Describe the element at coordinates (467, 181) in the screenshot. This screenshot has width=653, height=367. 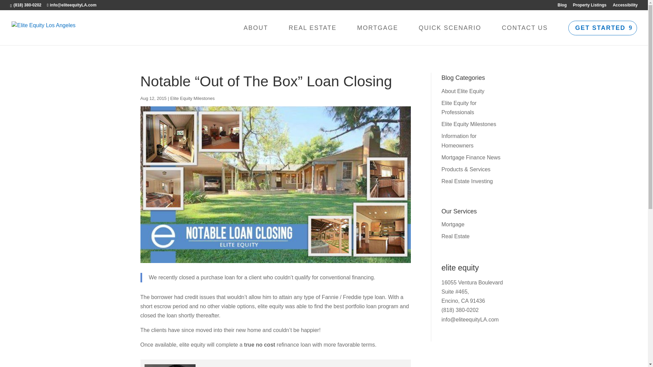
I see `Real Estate Investing` at that location.